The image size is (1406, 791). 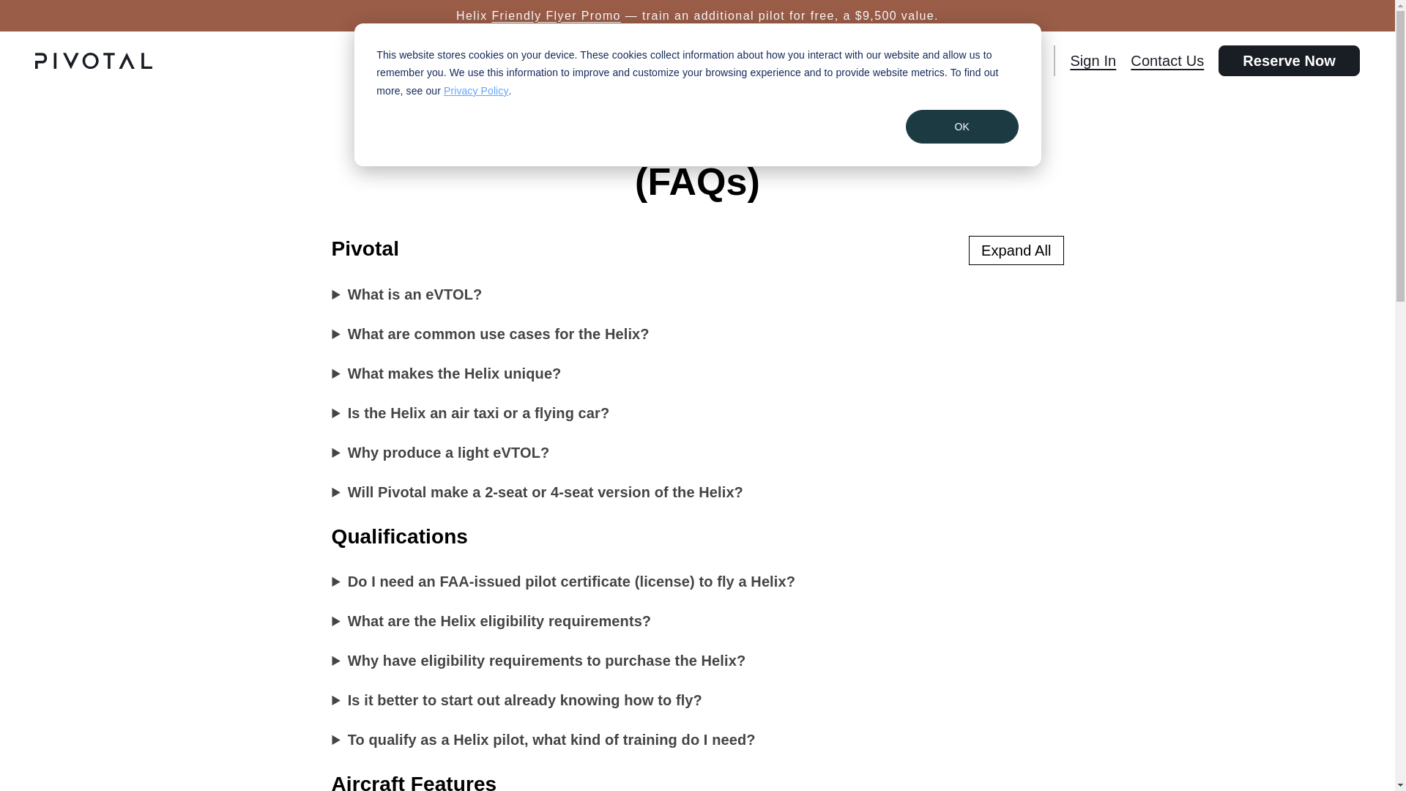 I want to click on Sign In, so click(x=1093, y=61).